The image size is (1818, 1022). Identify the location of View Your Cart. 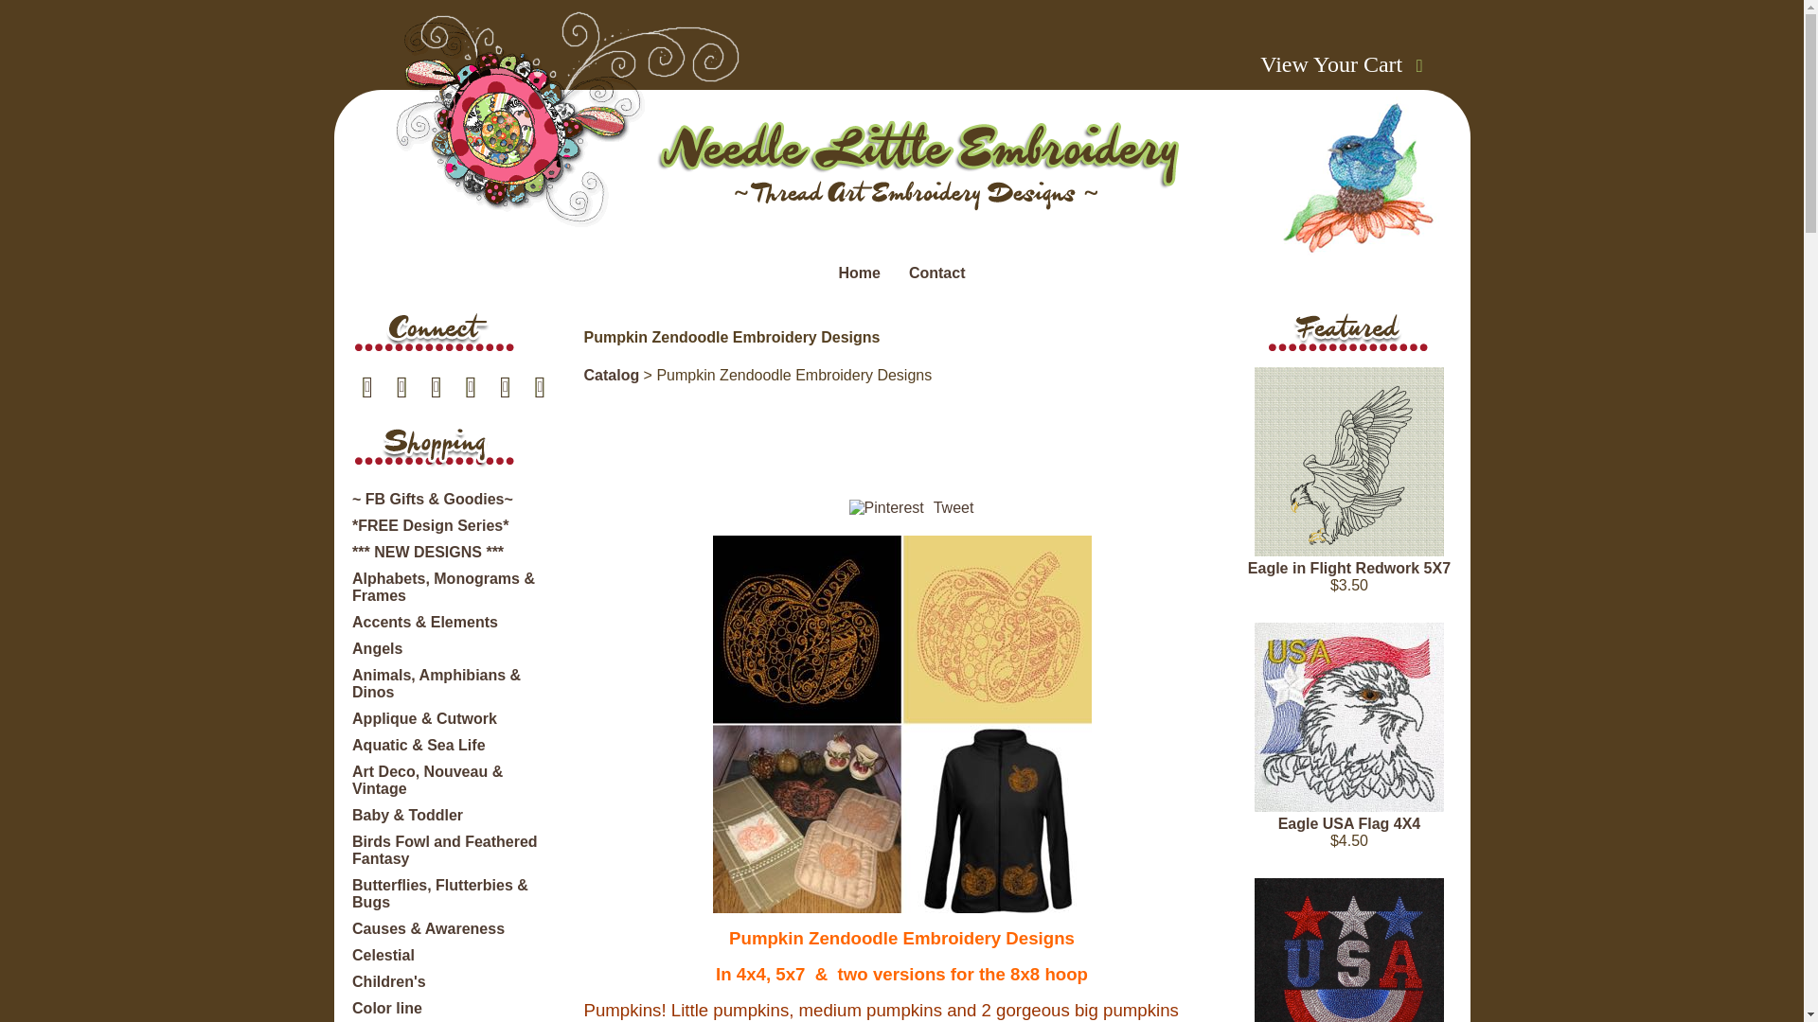
(1330, 64).